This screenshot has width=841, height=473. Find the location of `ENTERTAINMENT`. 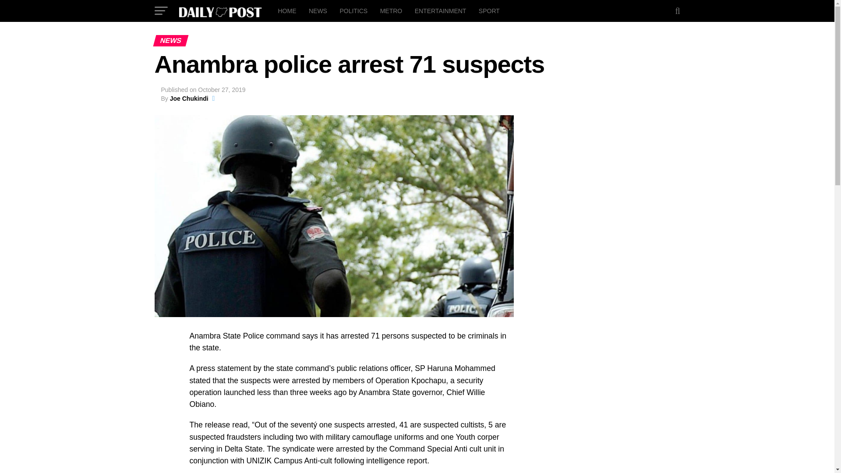

ENTERTAINMENT is located at coordinates (441, 11).